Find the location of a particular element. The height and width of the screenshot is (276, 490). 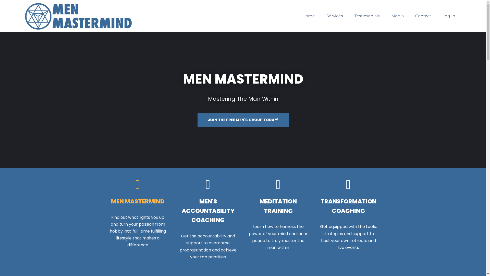

Services is located at coordinates (335, 16).